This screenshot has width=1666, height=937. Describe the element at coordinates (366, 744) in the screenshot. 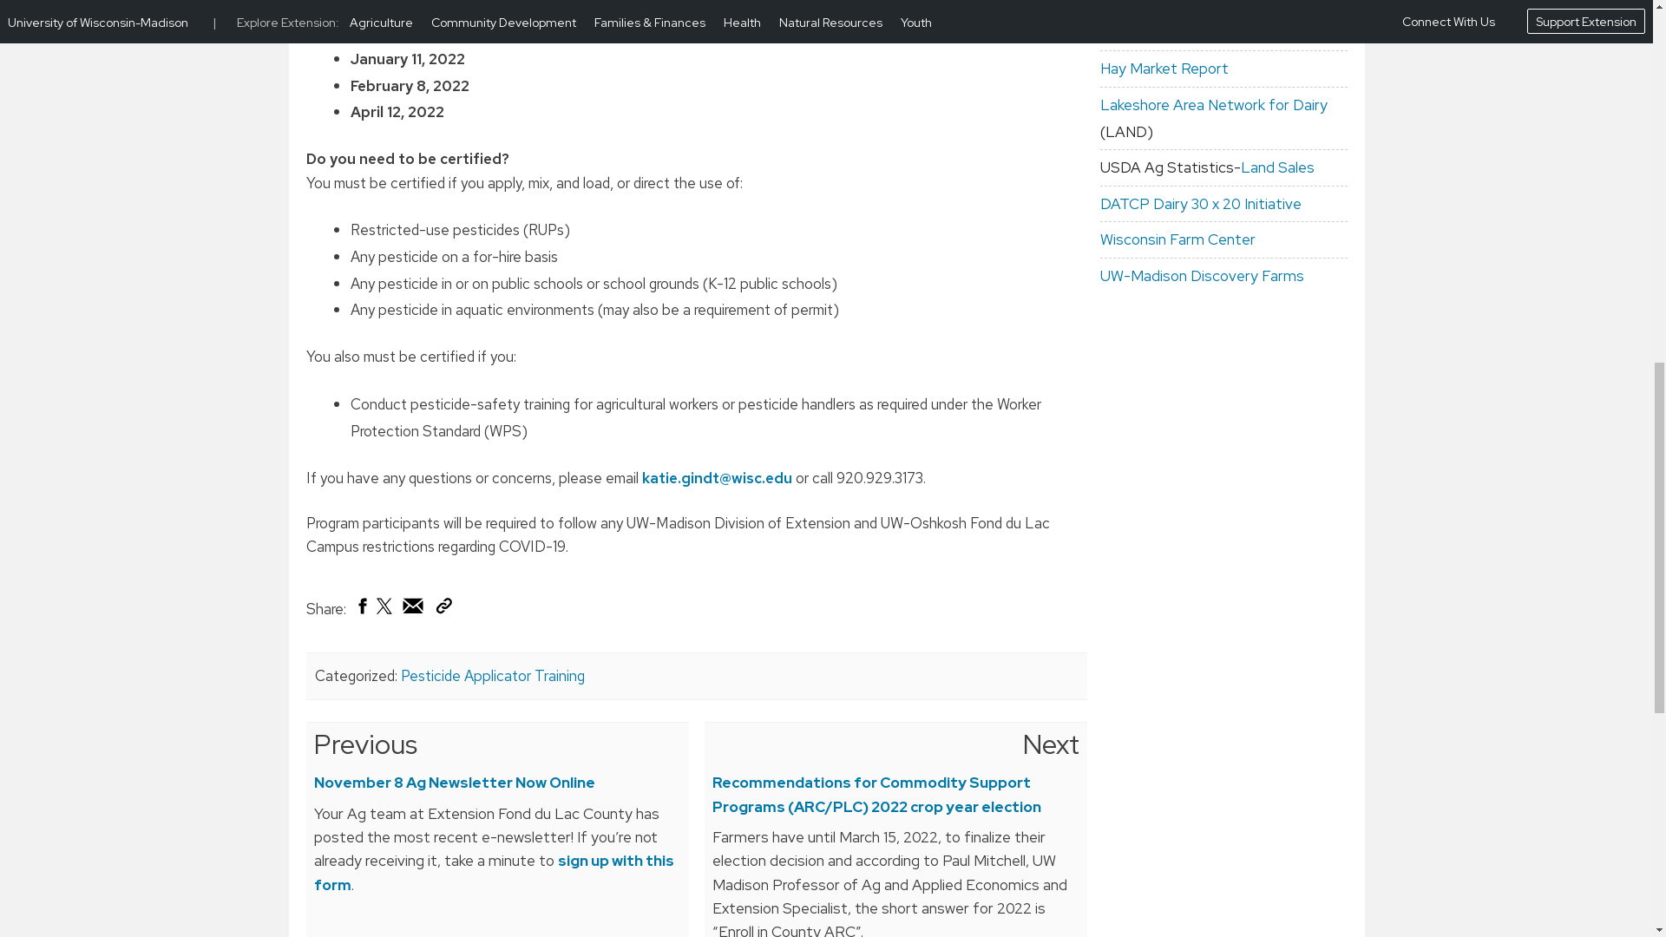

I see `Previous` at that location.